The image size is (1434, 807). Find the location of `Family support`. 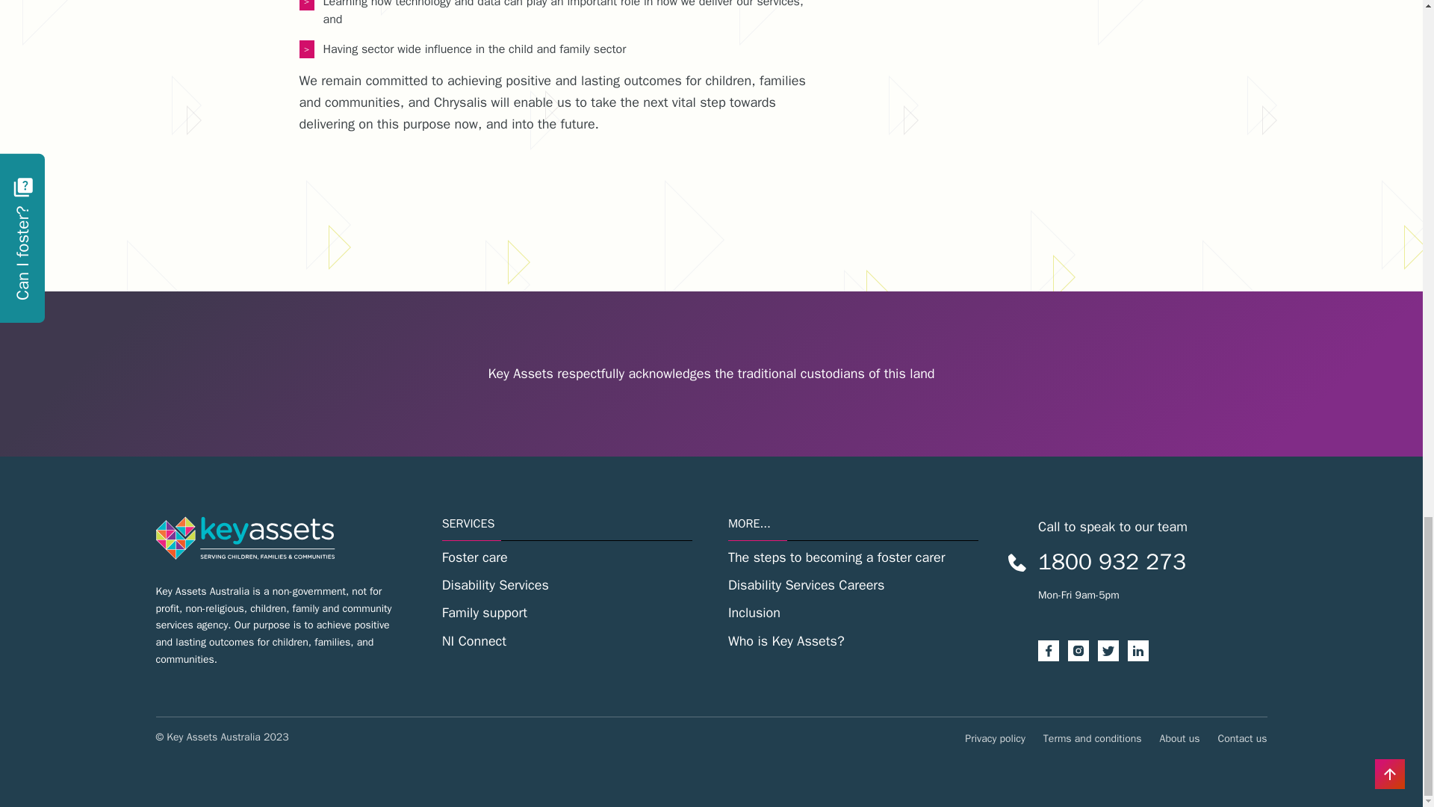

Family support is located at coordinates (567, 613).